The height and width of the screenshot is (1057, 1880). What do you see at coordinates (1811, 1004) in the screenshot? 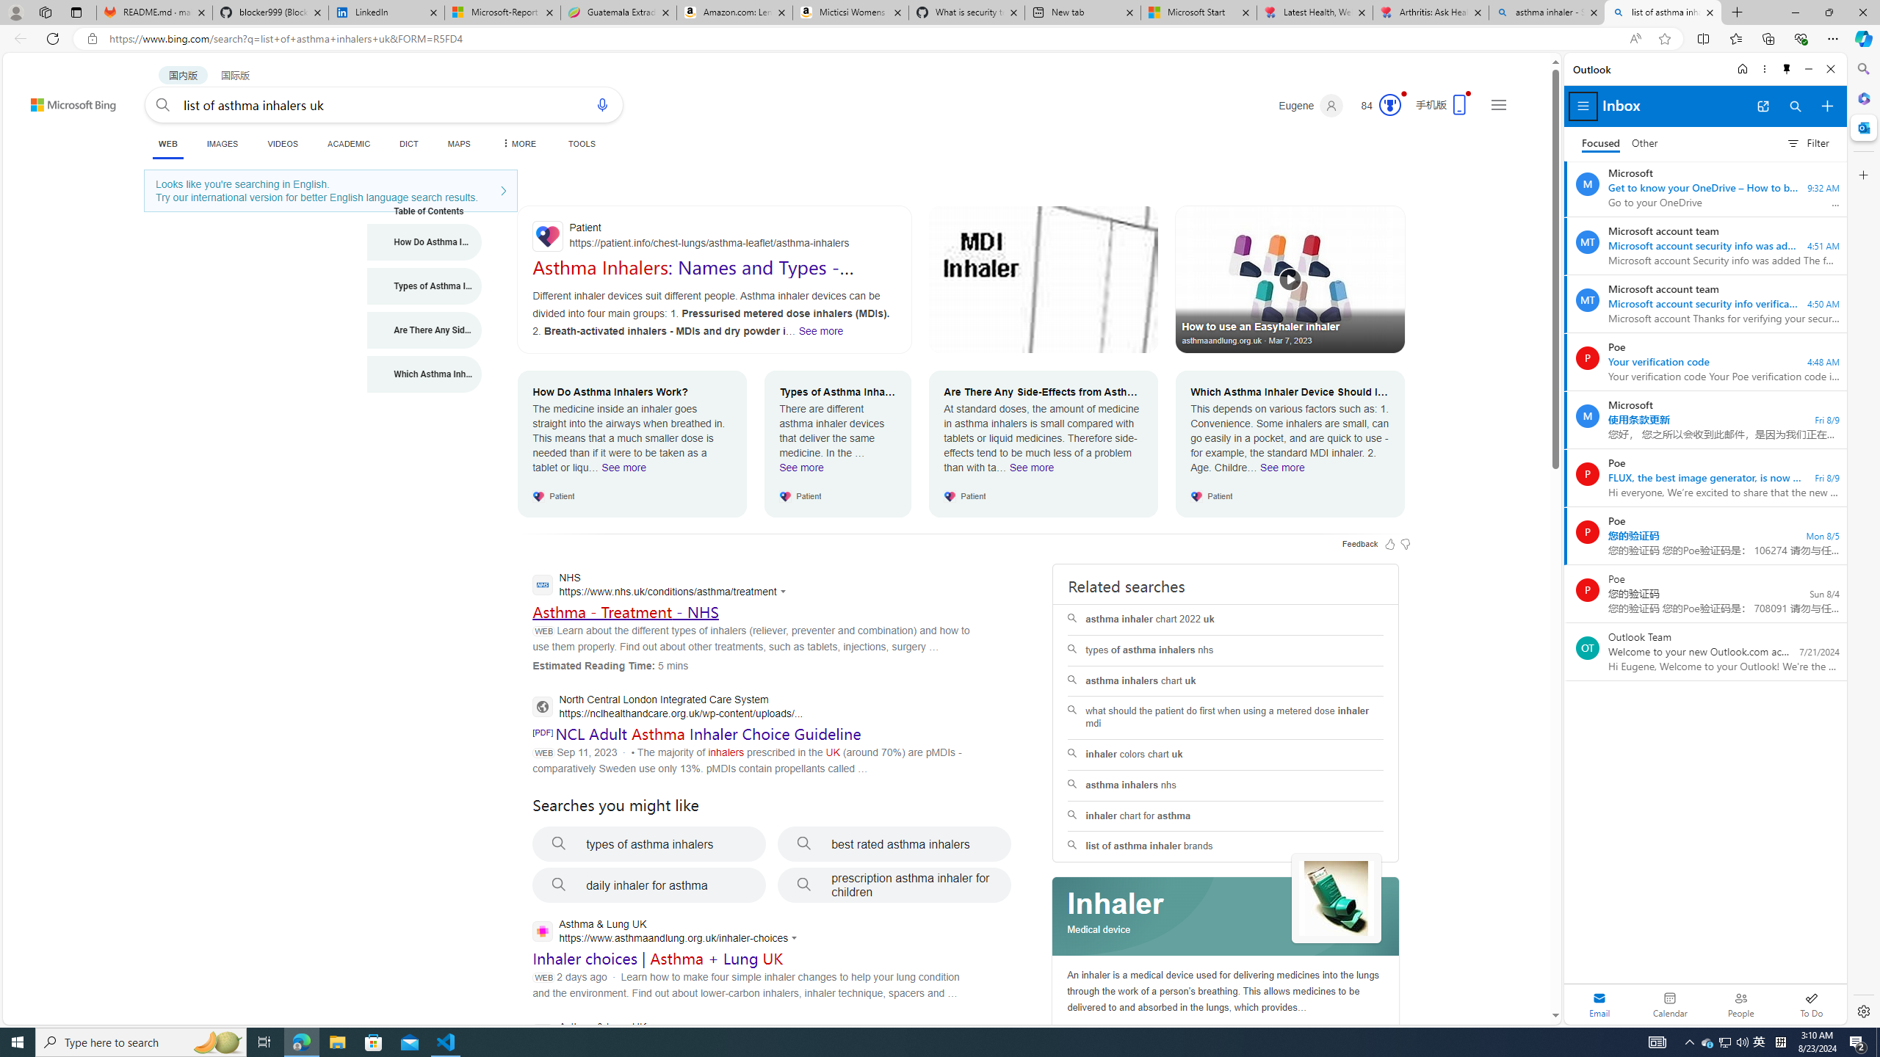
I see `To Do` at bounding box center [1811, 1004].